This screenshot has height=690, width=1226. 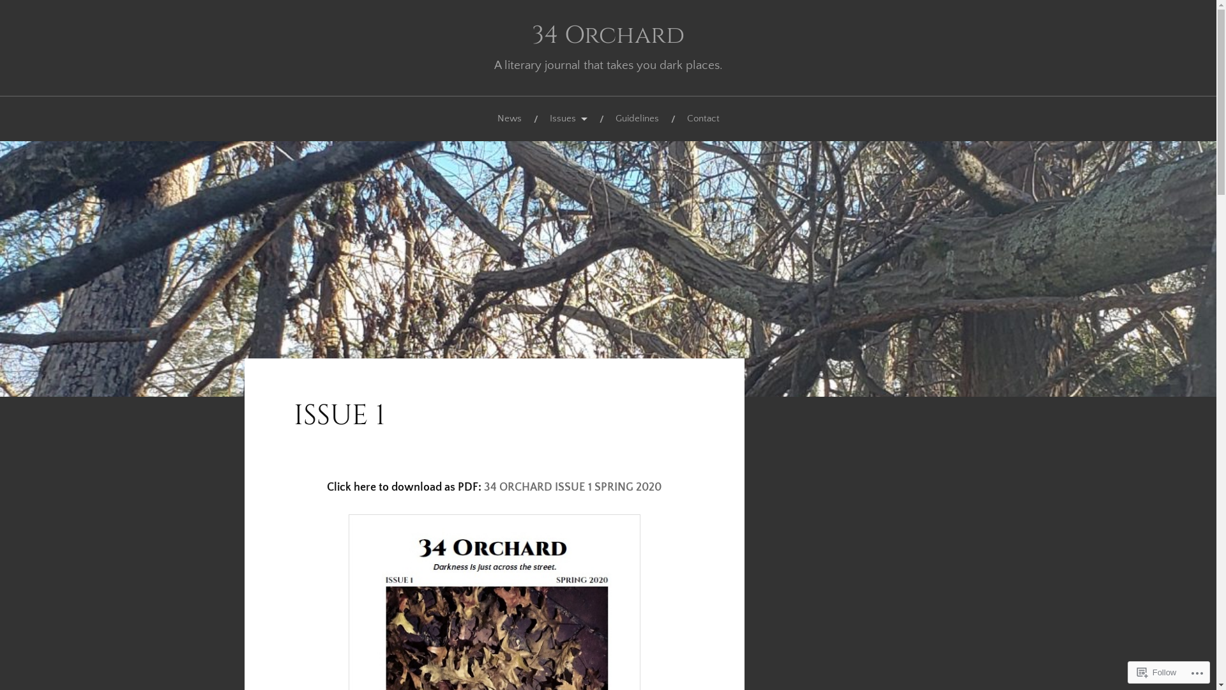 I want to click on Follow, so click(x=1157, y=672).